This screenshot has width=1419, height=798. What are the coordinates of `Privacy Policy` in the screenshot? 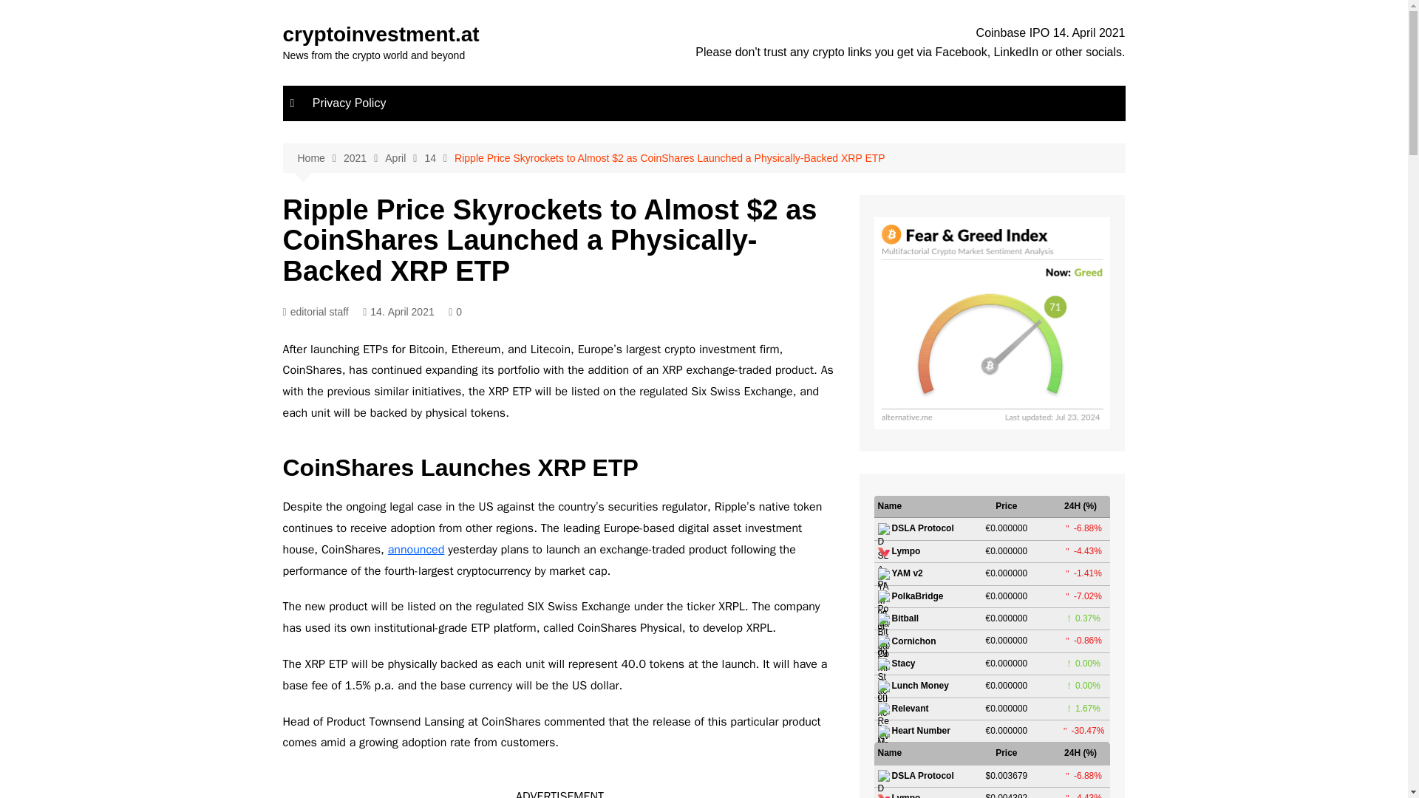 It's located at (349, 103).